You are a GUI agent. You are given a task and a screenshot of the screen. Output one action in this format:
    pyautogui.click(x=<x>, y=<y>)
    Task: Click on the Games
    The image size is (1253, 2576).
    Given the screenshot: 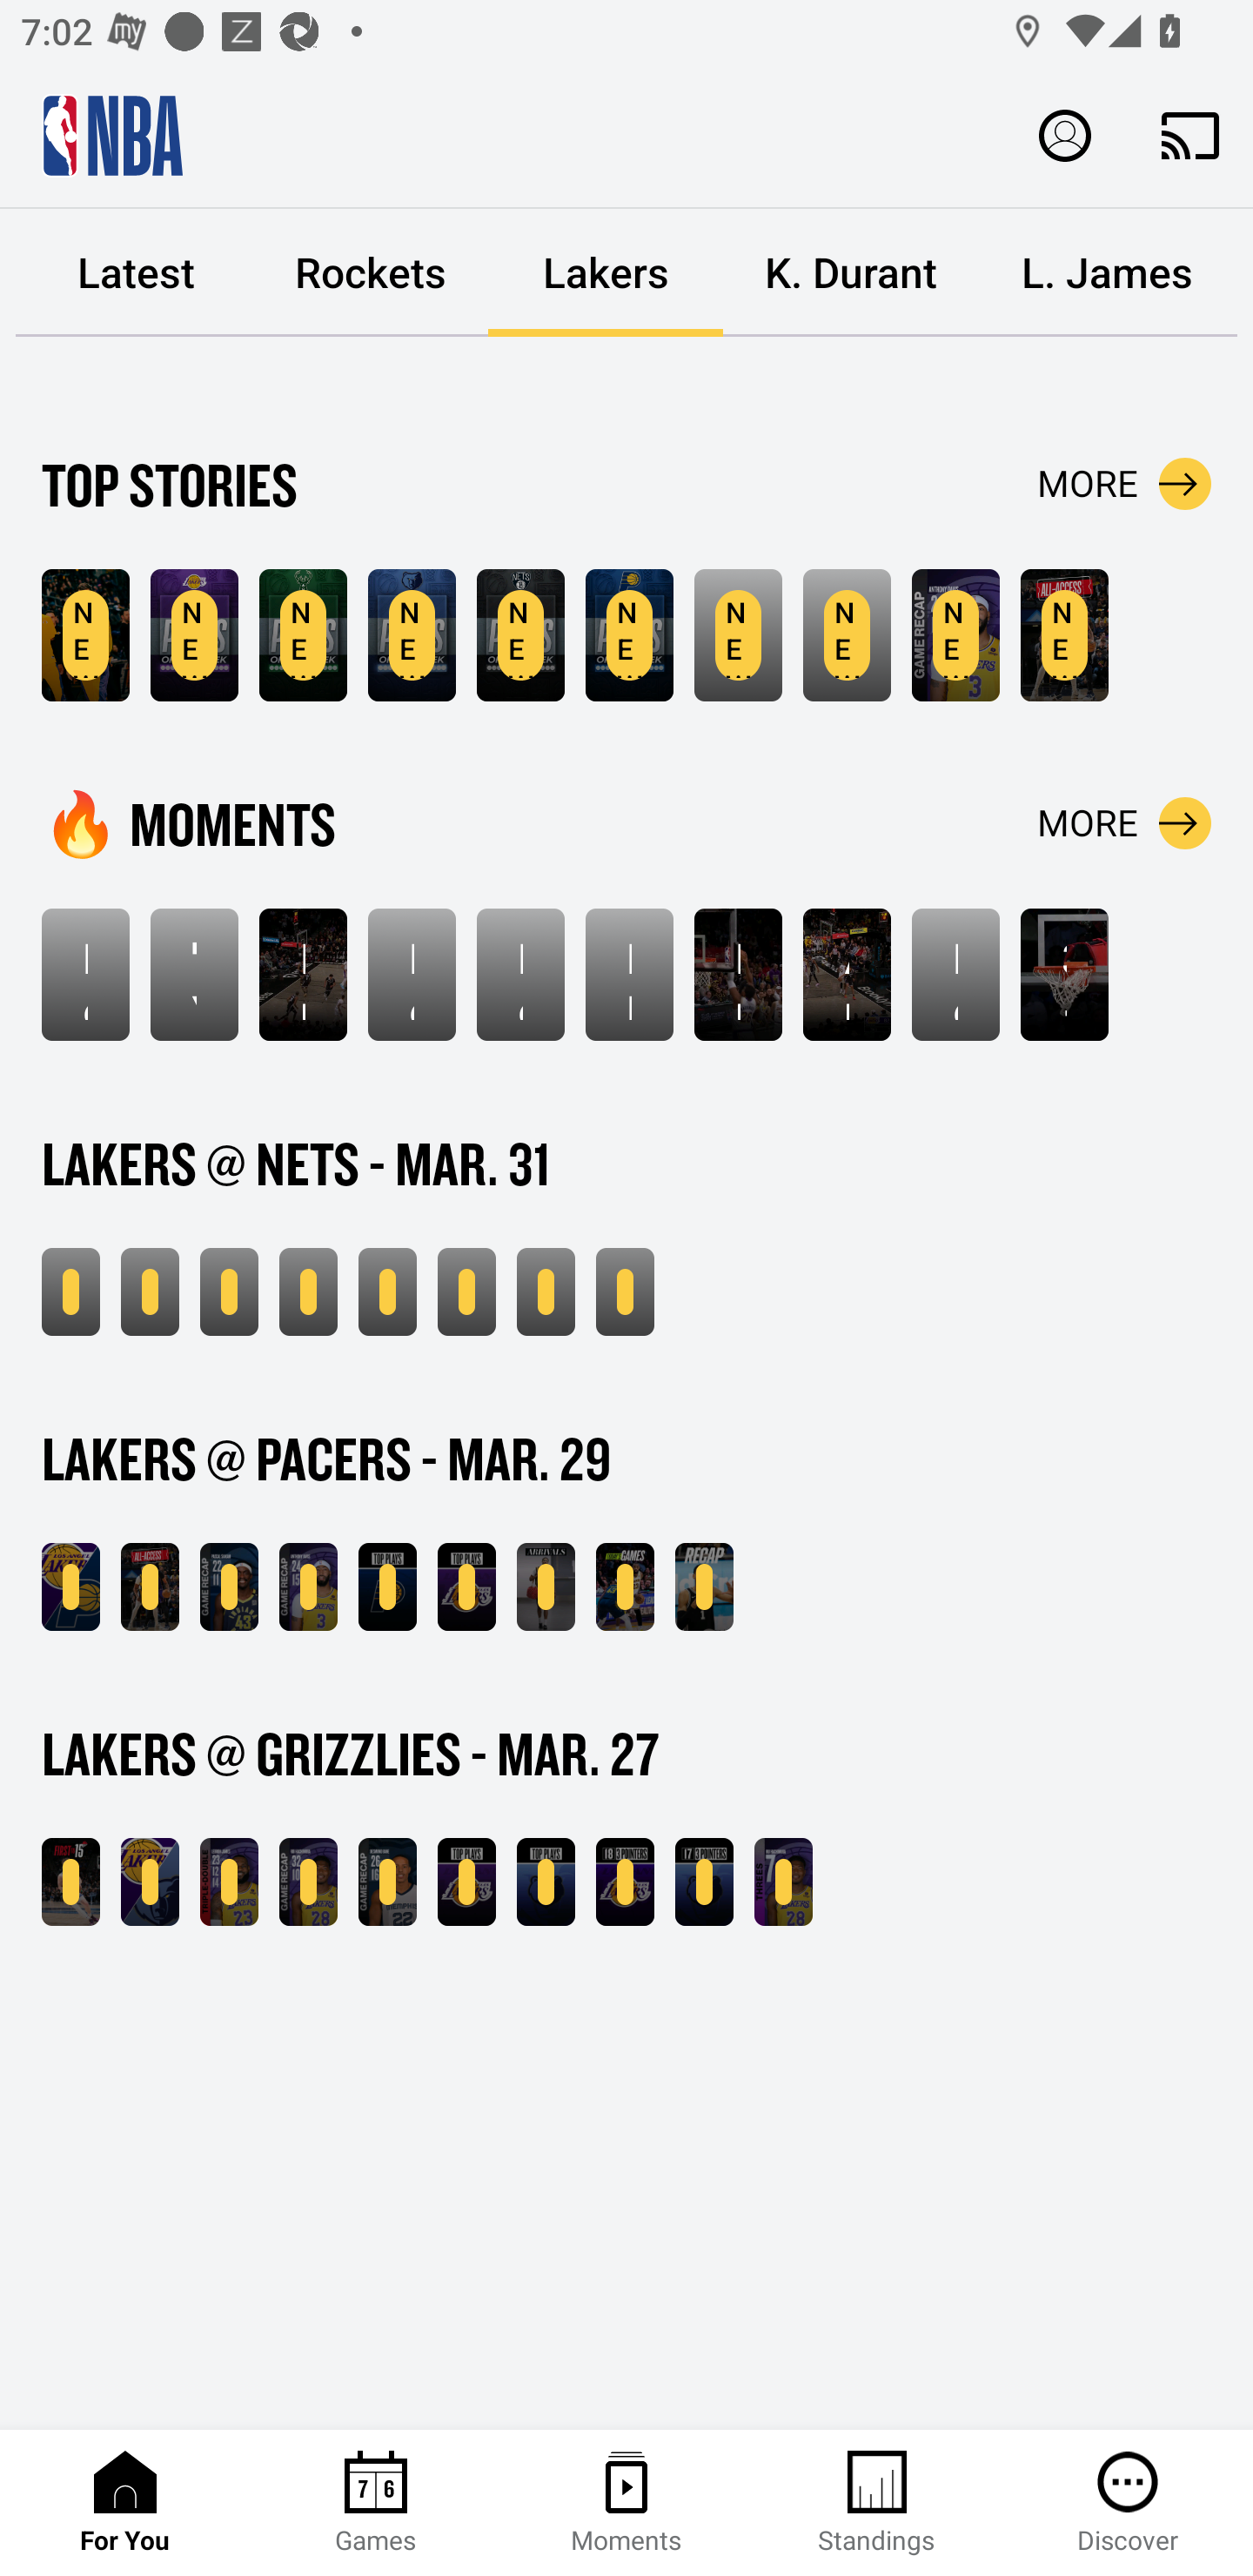 What is the action you would take?
    pyautogui.click(x=376, y=2503)
    